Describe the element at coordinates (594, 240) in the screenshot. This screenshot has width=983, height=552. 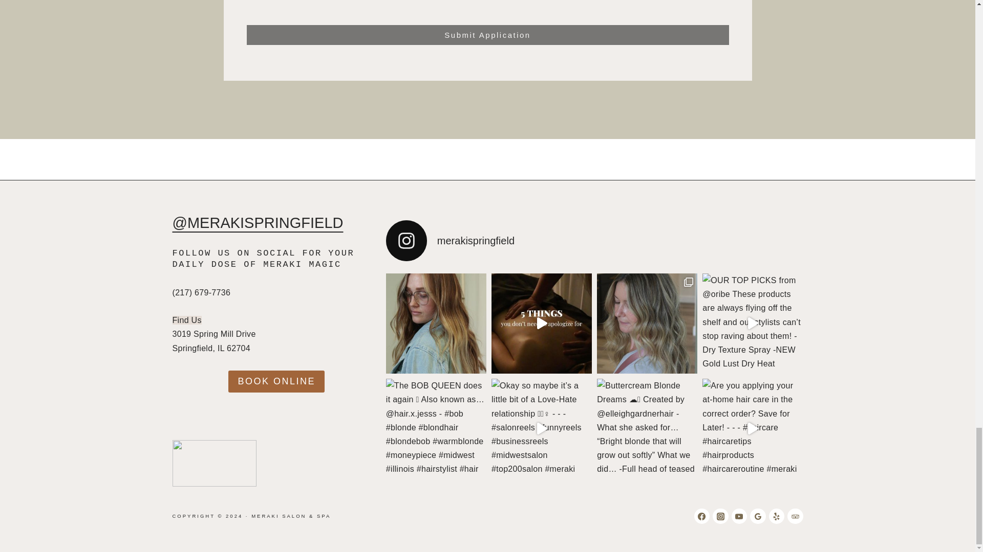
I see `merakispringfield` at that location.